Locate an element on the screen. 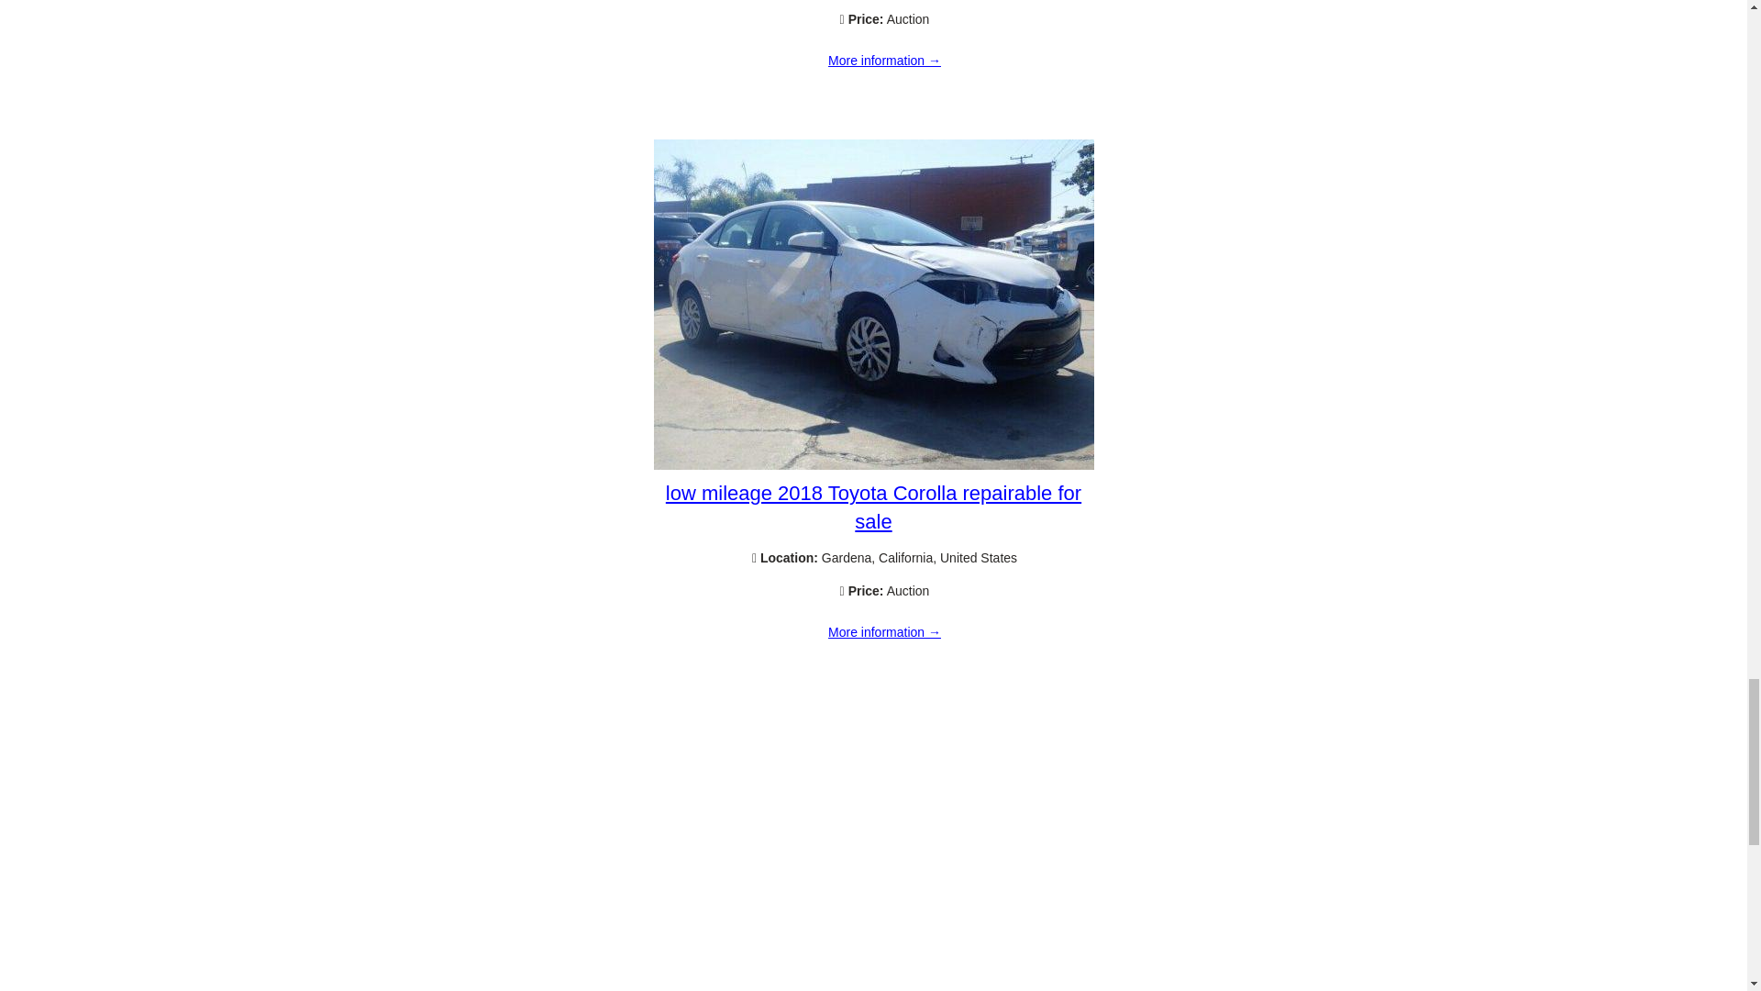 The height and width of the screenshot is (991, 1761). low mileage 2018 Toyota Corolla repairable for sale is located at coordinates (873, 507).